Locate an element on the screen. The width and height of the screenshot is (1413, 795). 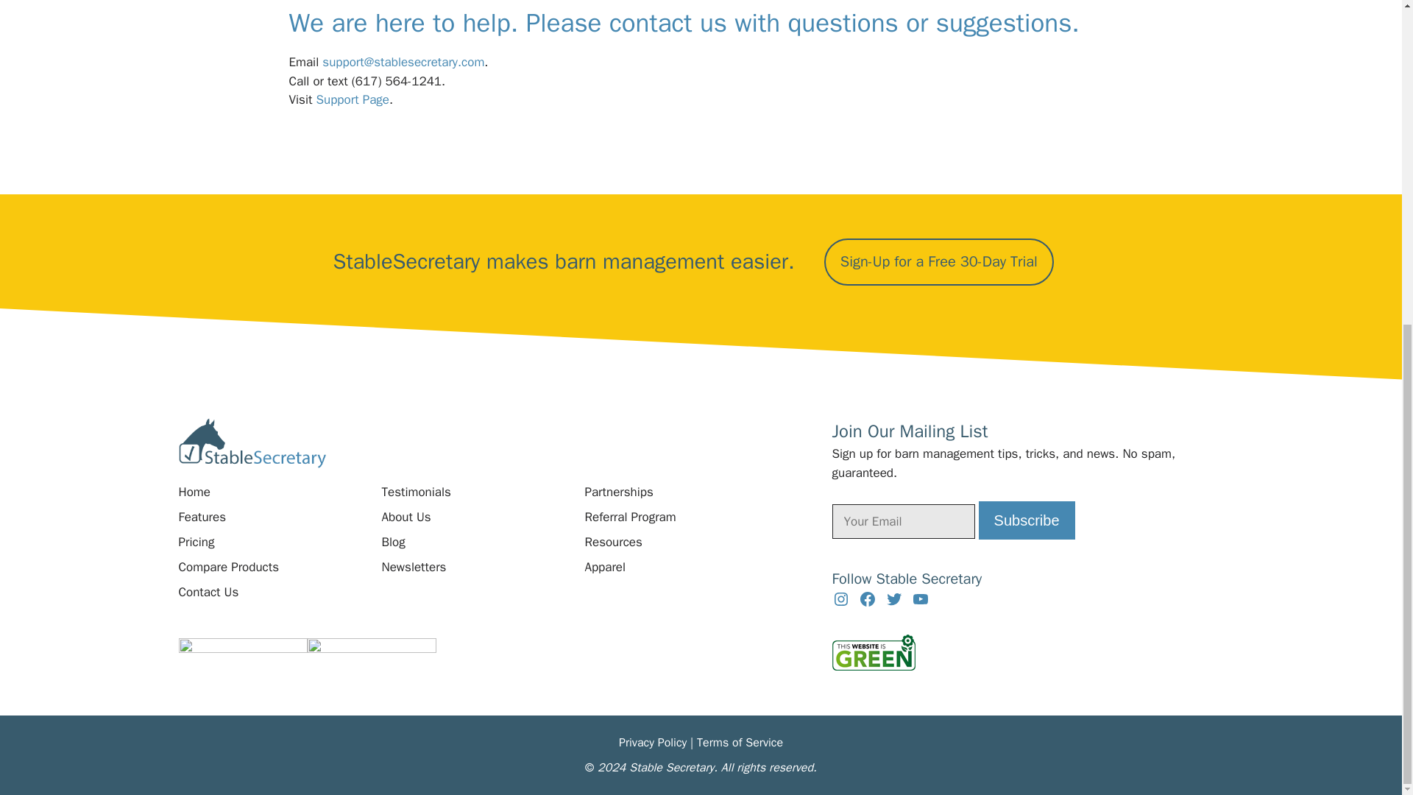
About Us is located at coordinates (406, 517).